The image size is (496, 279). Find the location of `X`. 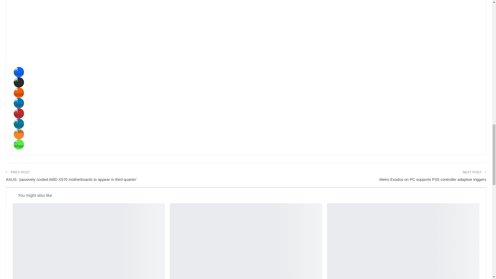

X is located at coordinates (19, 82).